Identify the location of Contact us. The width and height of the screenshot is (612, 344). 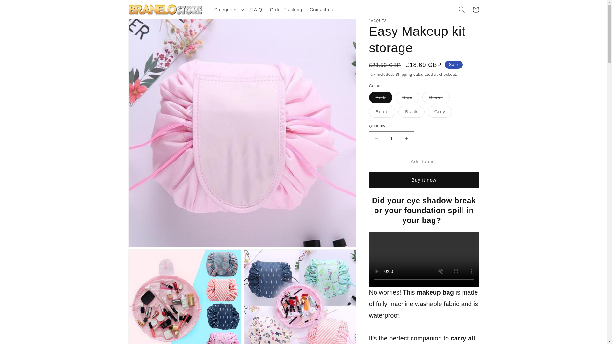
(321, 9).